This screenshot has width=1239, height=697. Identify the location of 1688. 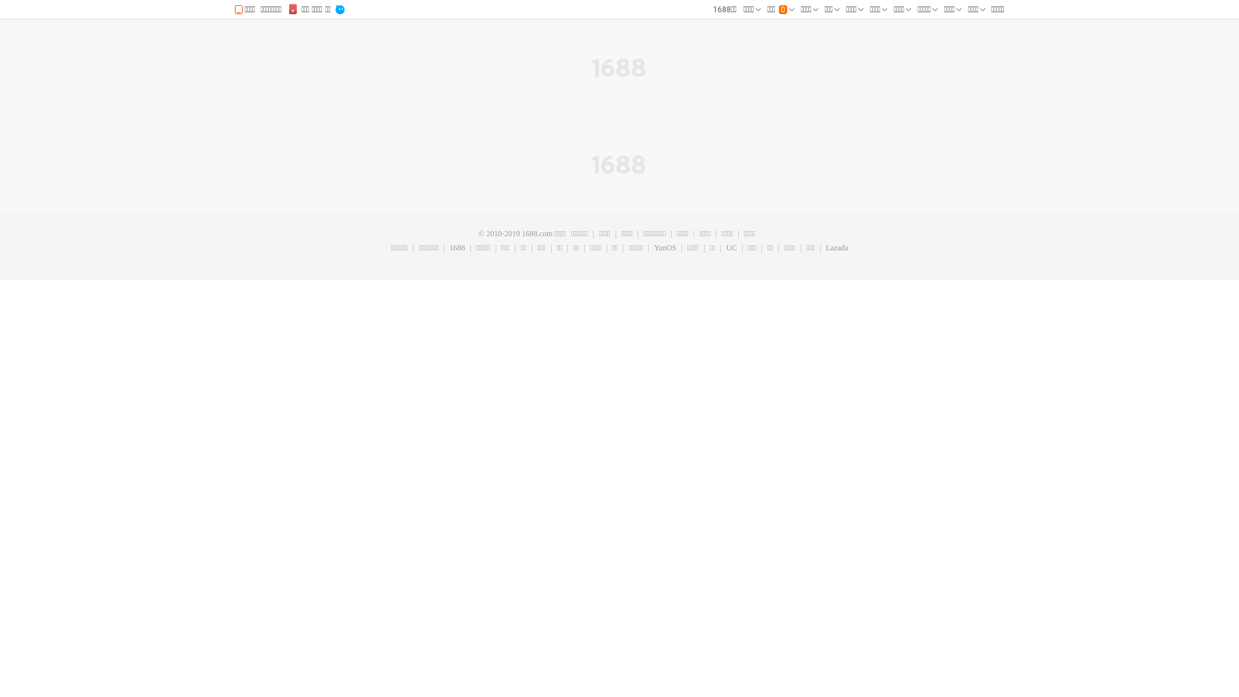
(457, 248).